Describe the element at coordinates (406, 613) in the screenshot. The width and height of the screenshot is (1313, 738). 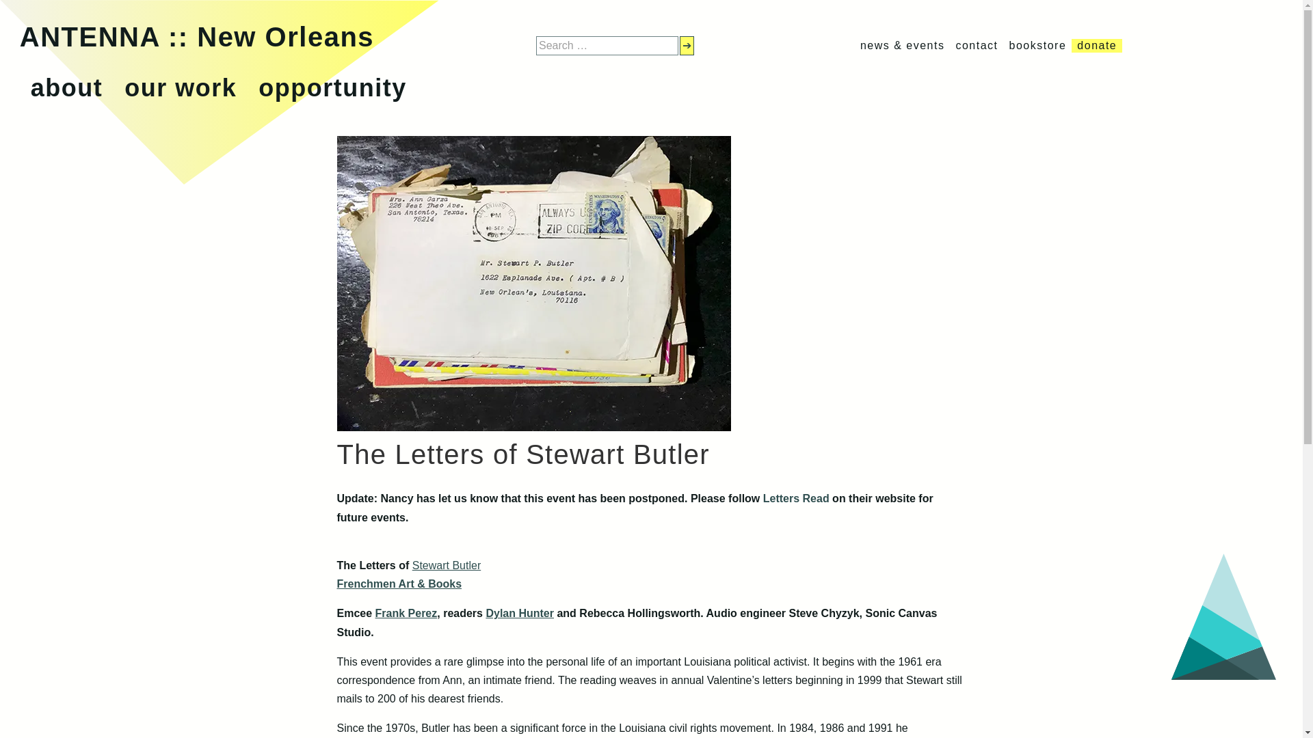
I see `Frank Perez` at that location.